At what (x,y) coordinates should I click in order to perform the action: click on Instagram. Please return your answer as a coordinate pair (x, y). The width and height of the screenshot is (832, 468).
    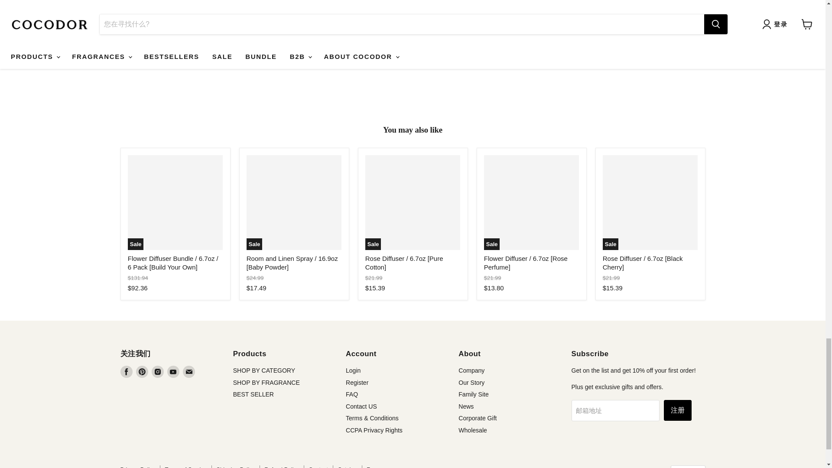
    Looking at the image, I should click on (158, 371).